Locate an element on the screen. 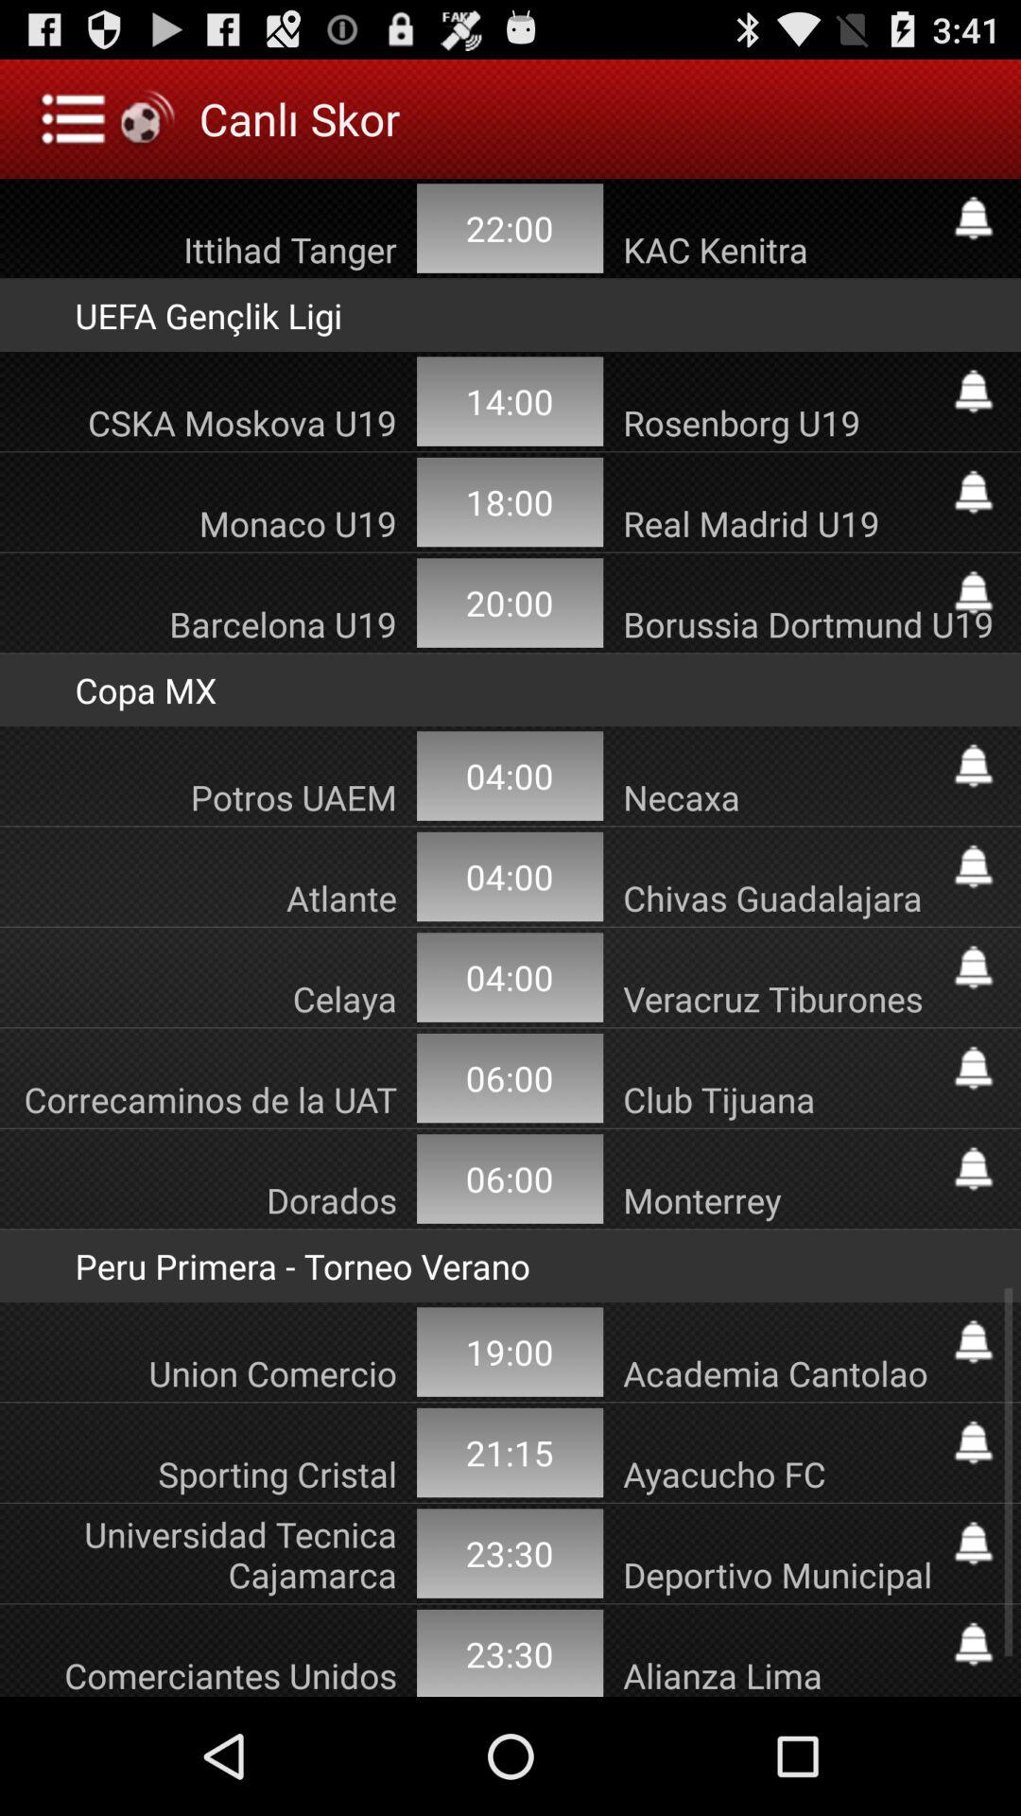 This screenshot has height=1816, width=1021. toggle alarm option is located at coordinates (974, 1442).